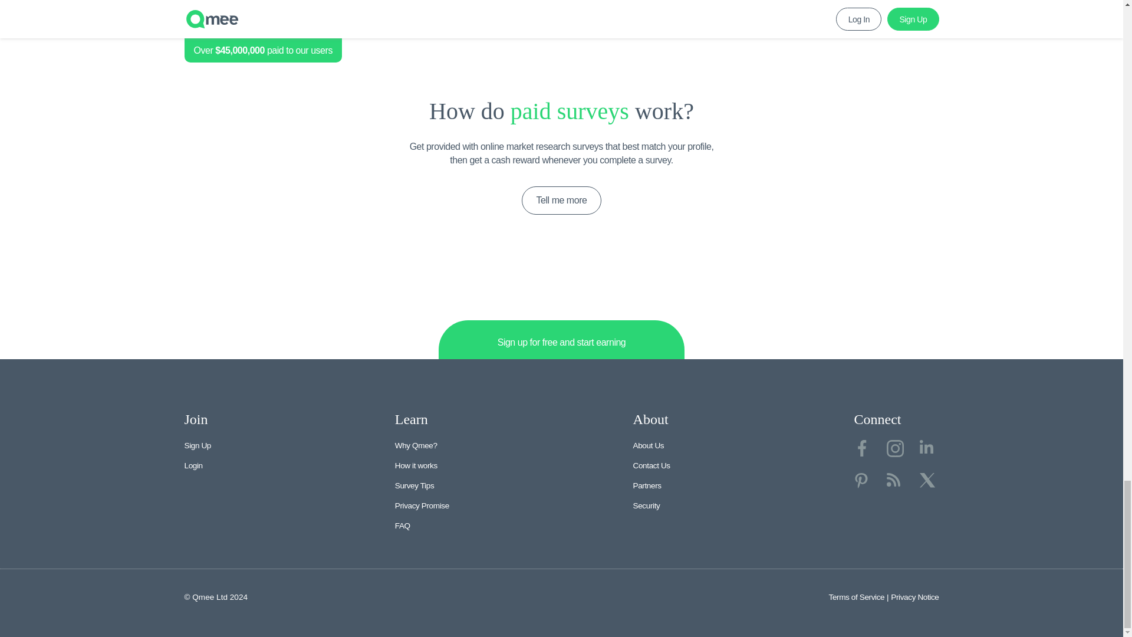  I want to click on Login, so click(193, 465).